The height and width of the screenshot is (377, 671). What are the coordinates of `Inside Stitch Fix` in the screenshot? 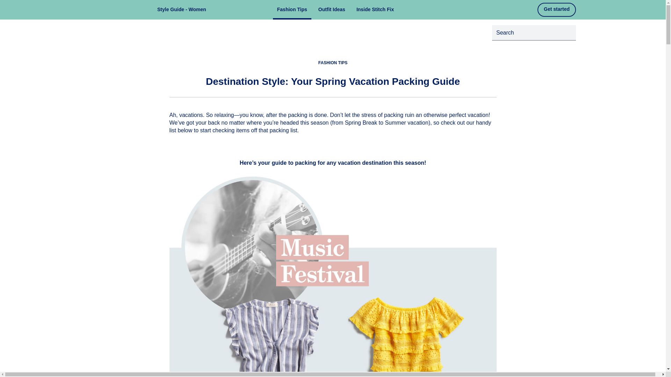 It's located at (375, 10).